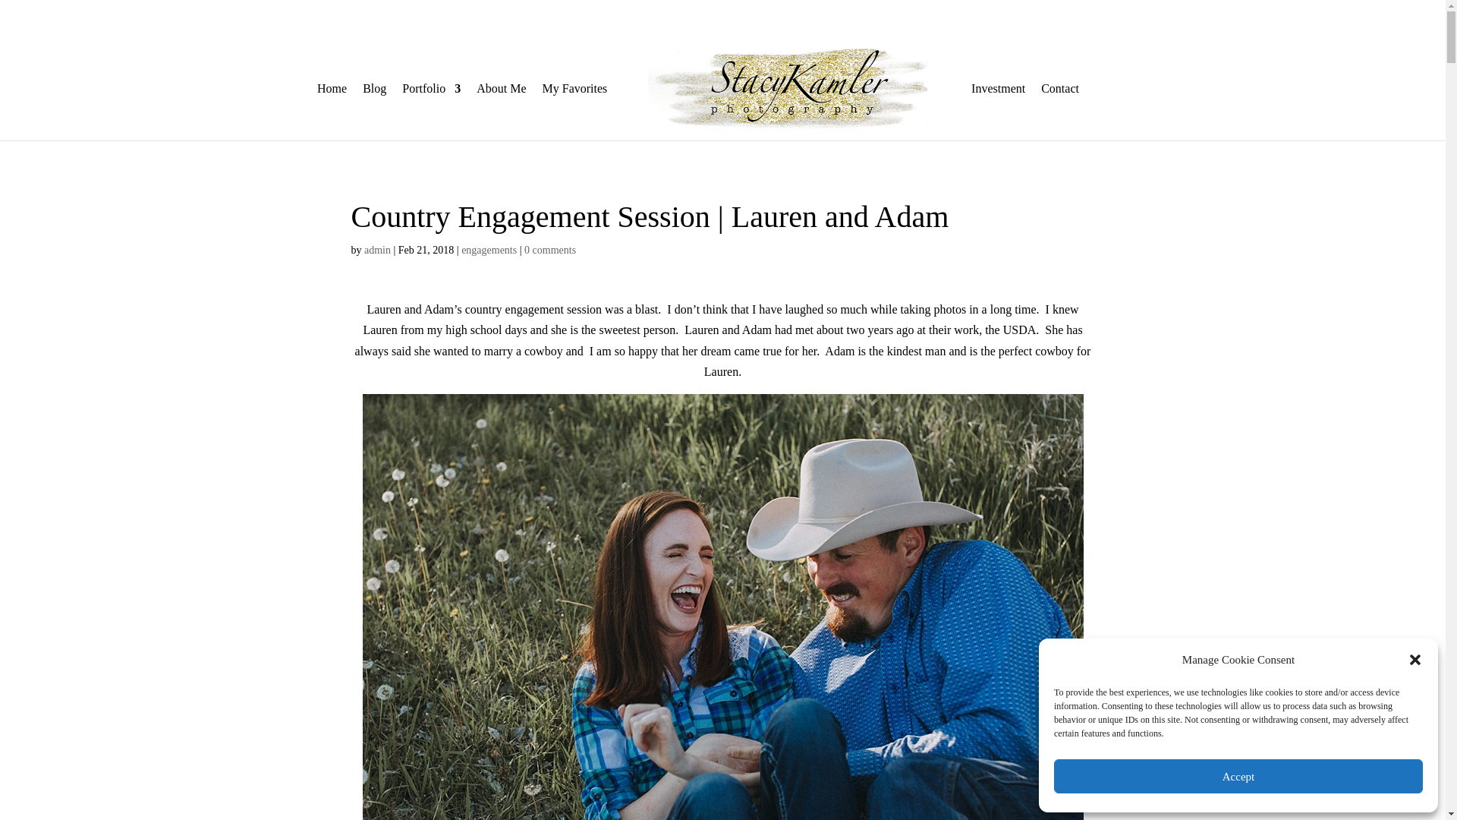 The height and width of the screenshot is (820, 1457). What do you see at coordinates (431, 112) in the screenshot?
I see `Portfolio` at bounding box center [431, 112].